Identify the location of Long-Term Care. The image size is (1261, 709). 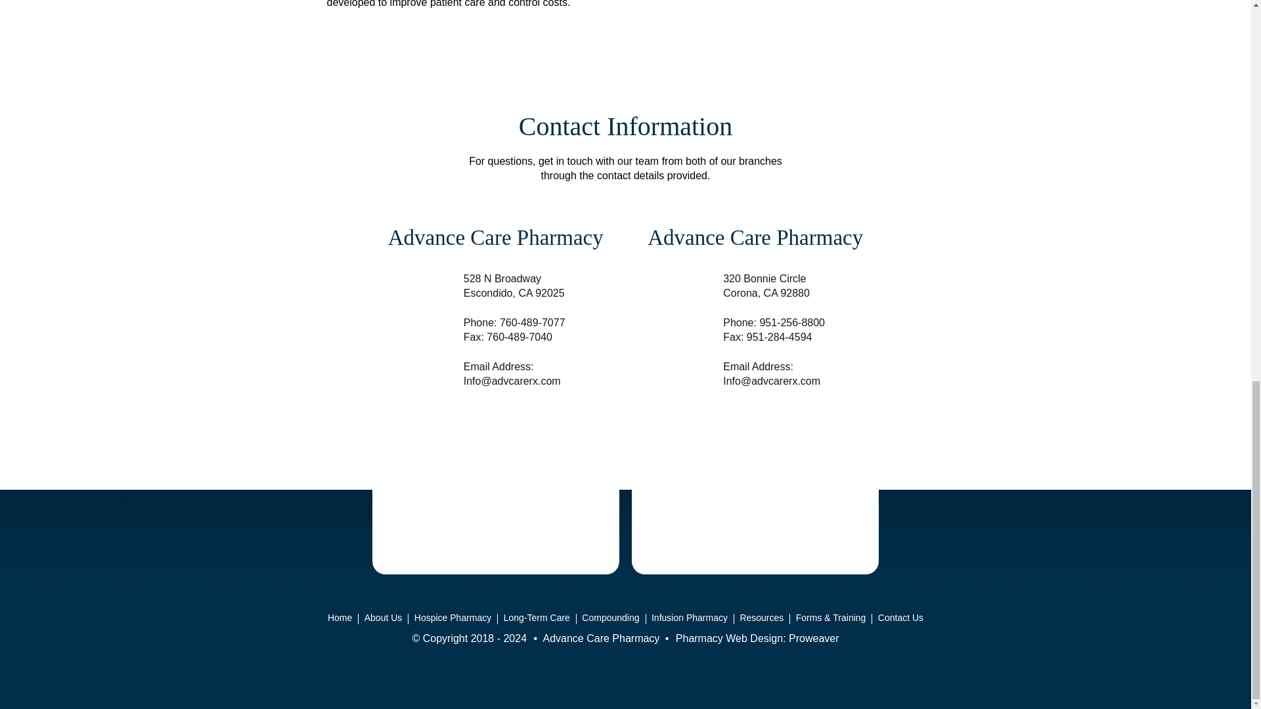
(537, 617).